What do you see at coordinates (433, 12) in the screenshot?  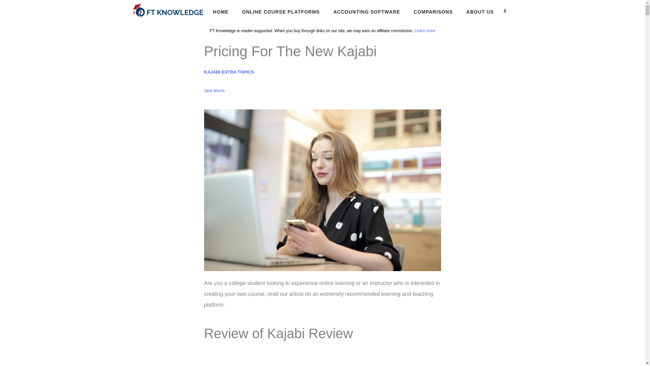 I see `COMPARISONS` at bounding box center [433, 12].